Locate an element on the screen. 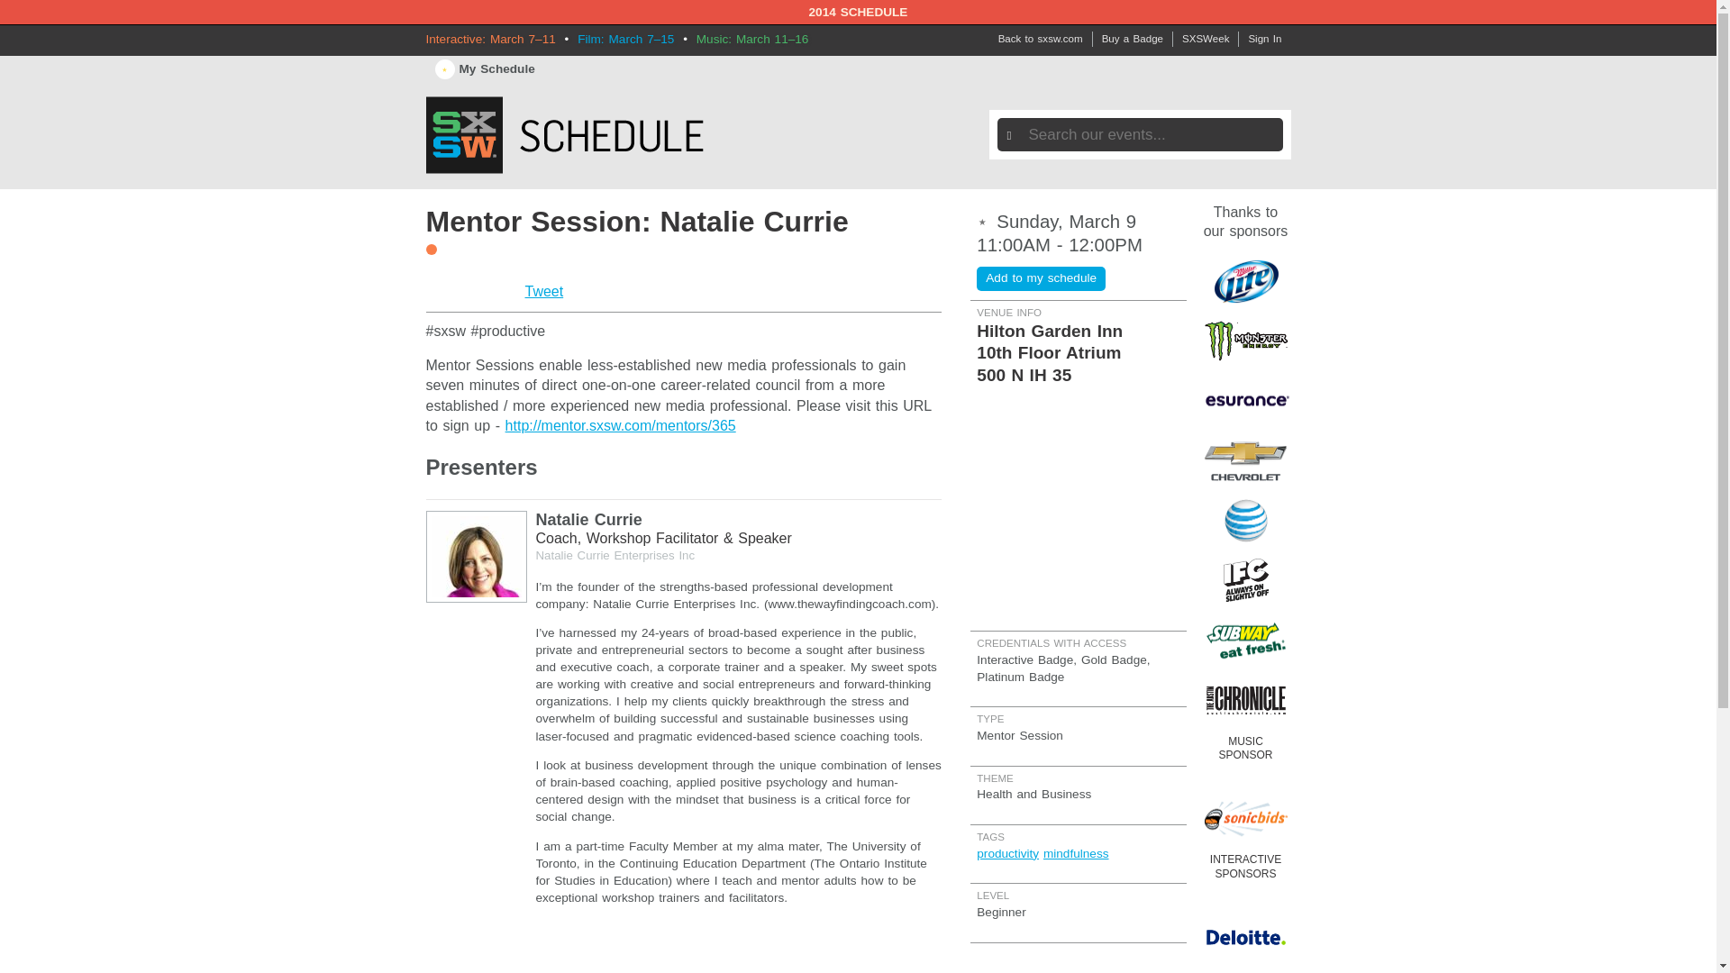 The height and width of the screenshot is (973, 1730). Add to my schedule is located at coordinates (1041, 277).